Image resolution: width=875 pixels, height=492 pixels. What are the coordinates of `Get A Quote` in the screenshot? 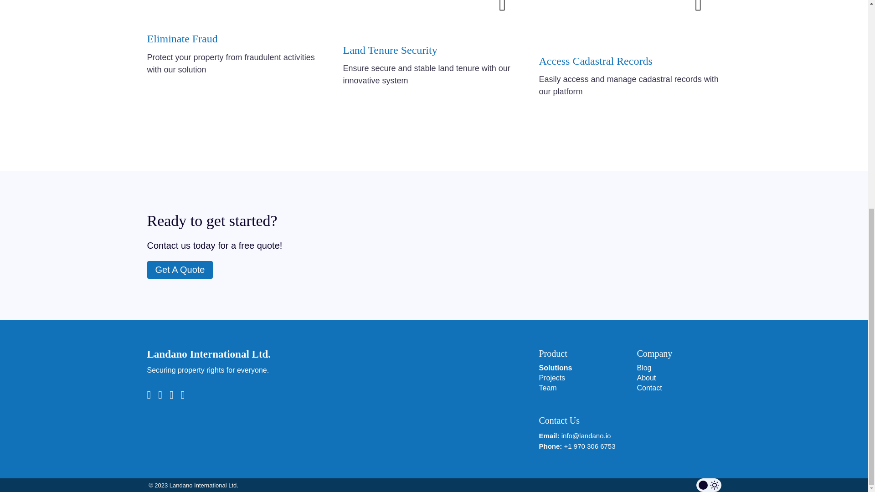 It's located at (180, 270).